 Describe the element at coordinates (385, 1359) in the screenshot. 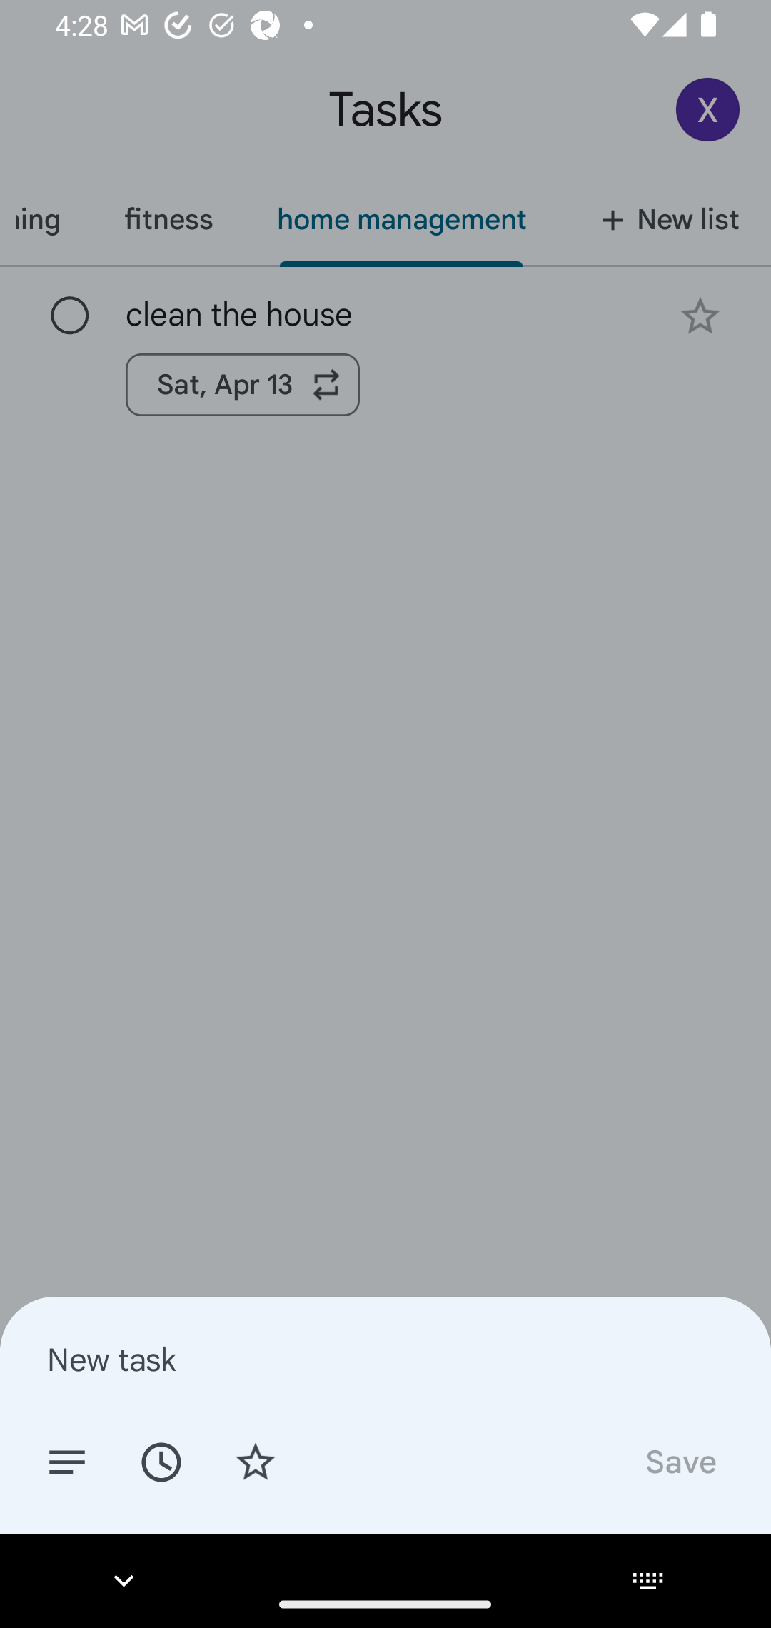

I see `New task` at that location.